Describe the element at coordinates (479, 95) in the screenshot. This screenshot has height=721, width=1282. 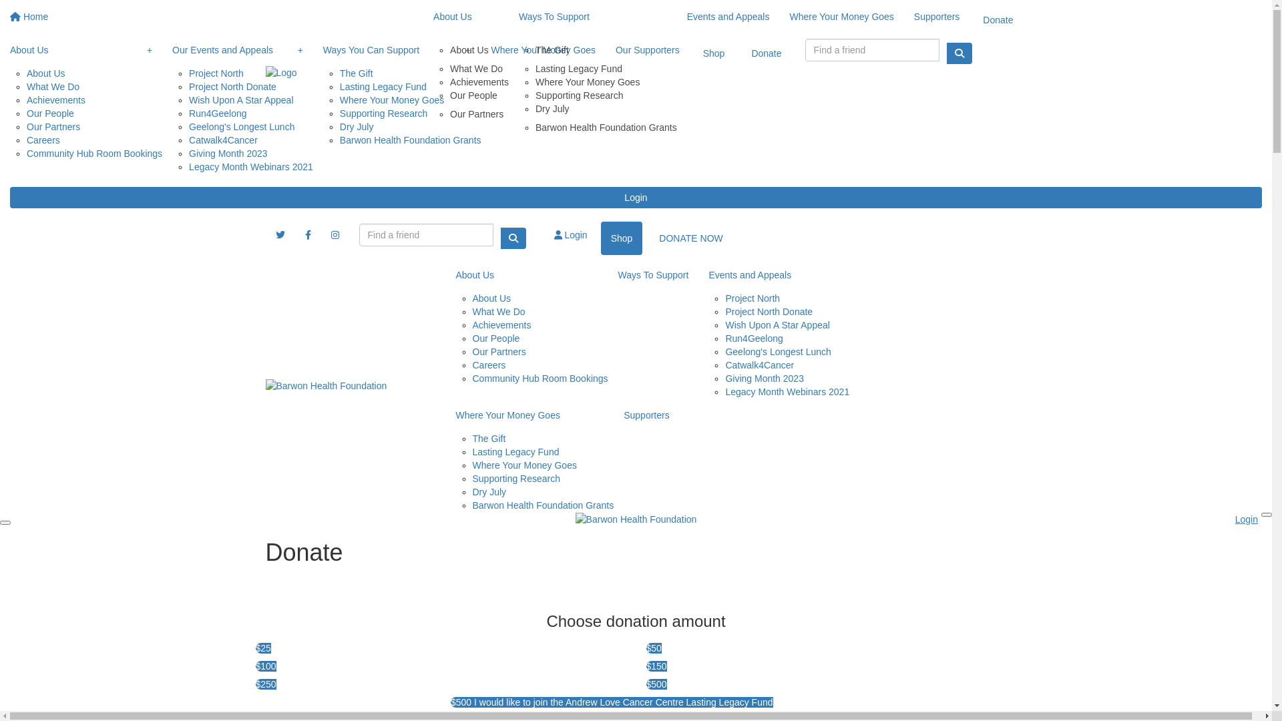
I see `Our People` at that location.